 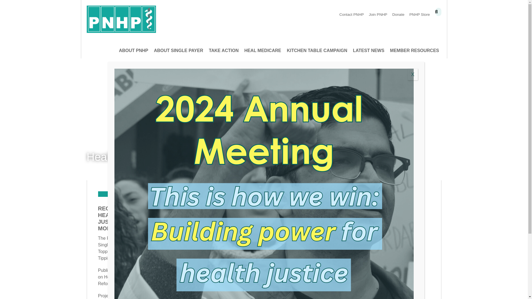 I want to click on The Pursuit of Single Payer: Toppling, or Tipping Point?, so click(x=112, y=248).